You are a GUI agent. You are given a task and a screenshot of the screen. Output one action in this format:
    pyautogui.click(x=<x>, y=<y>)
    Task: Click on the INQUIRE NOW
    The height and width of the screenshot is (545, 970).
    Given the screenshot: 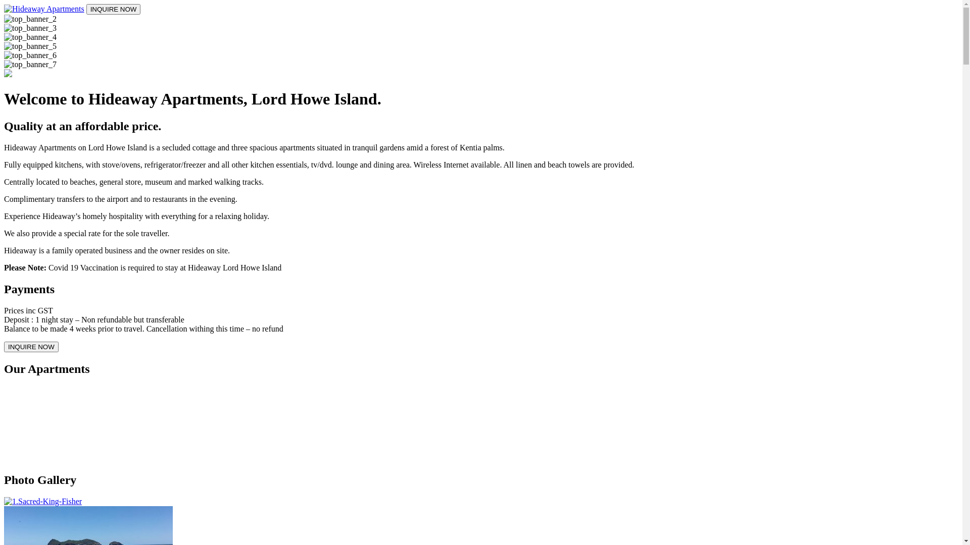 What is the action you would take?
    pyautogui.click(x=31, y=347)
    